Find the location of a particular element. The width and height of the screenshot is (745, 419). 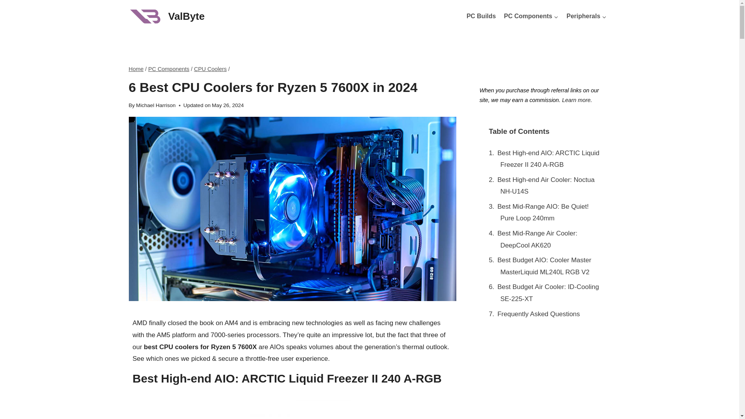

CPU Coolers is located at coordinates (210, 69).